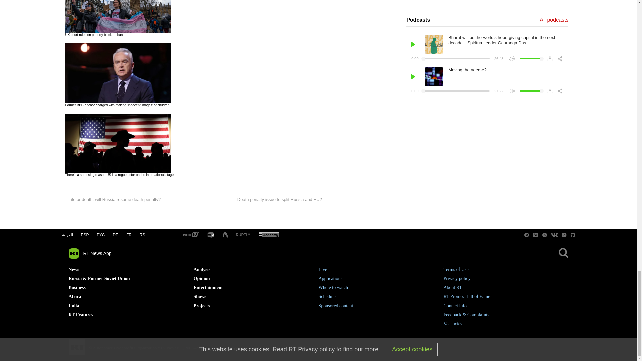  I want to click on RT , so click(190, 235).